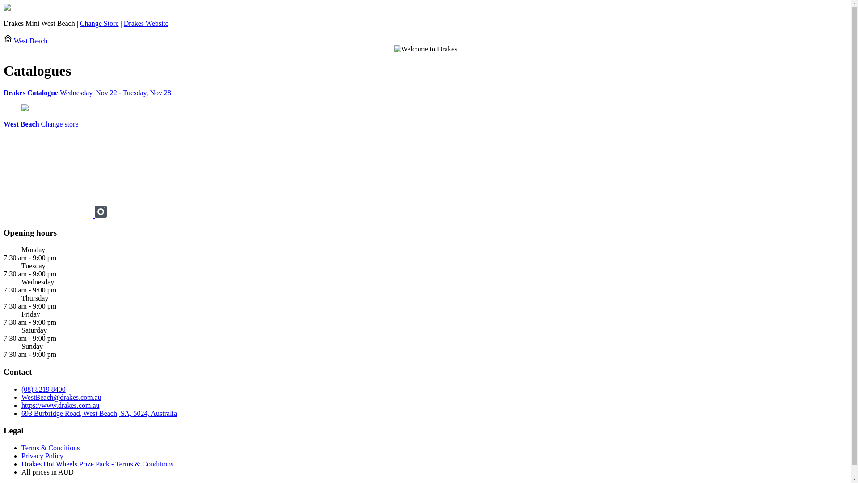  What do you see at coordinates (42, 456) in the screenshot?
I see `Privacy Policy` at bounding box center [42, 456].